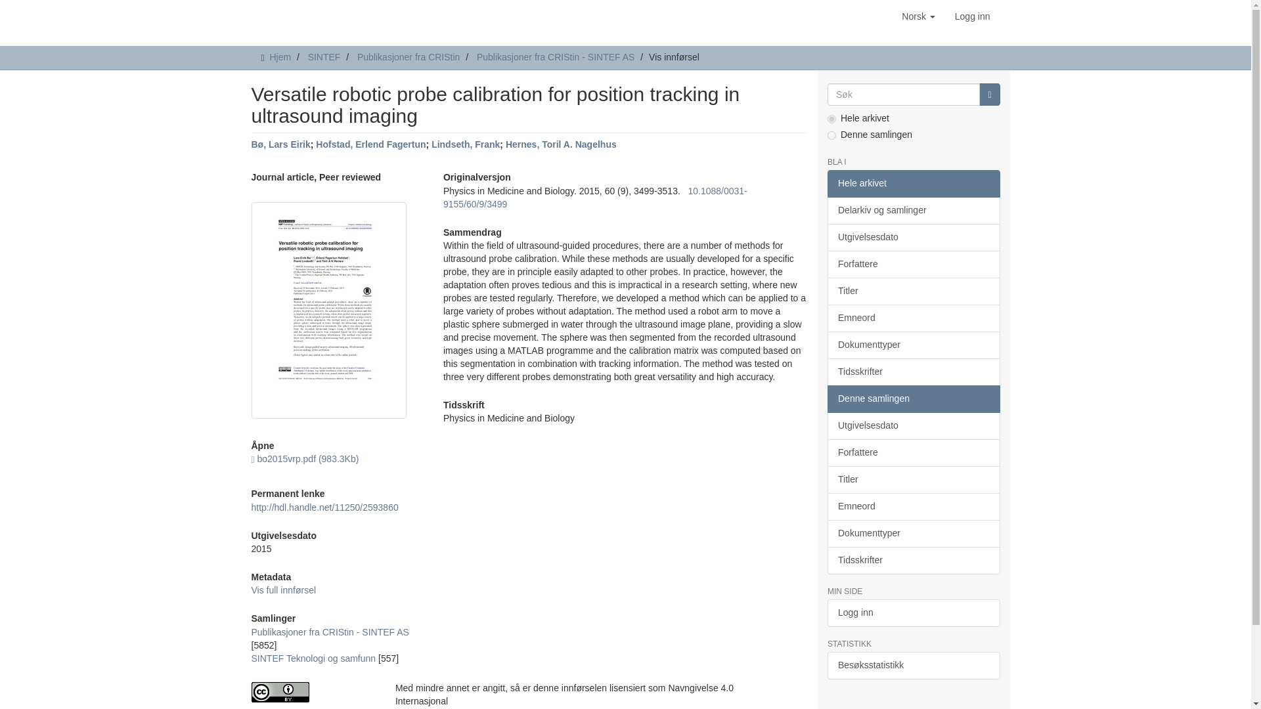  Describe the element at coordinates (409, 56) in the screenshot. I see `Publikasjoner fra CRIStin` at that location.